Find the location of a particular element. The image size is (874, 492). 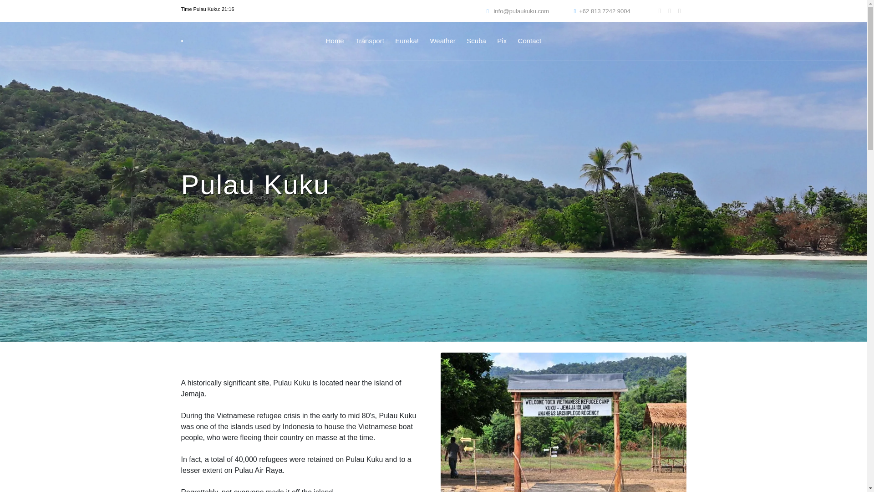

Scuba is located at coordinates (476, 41).